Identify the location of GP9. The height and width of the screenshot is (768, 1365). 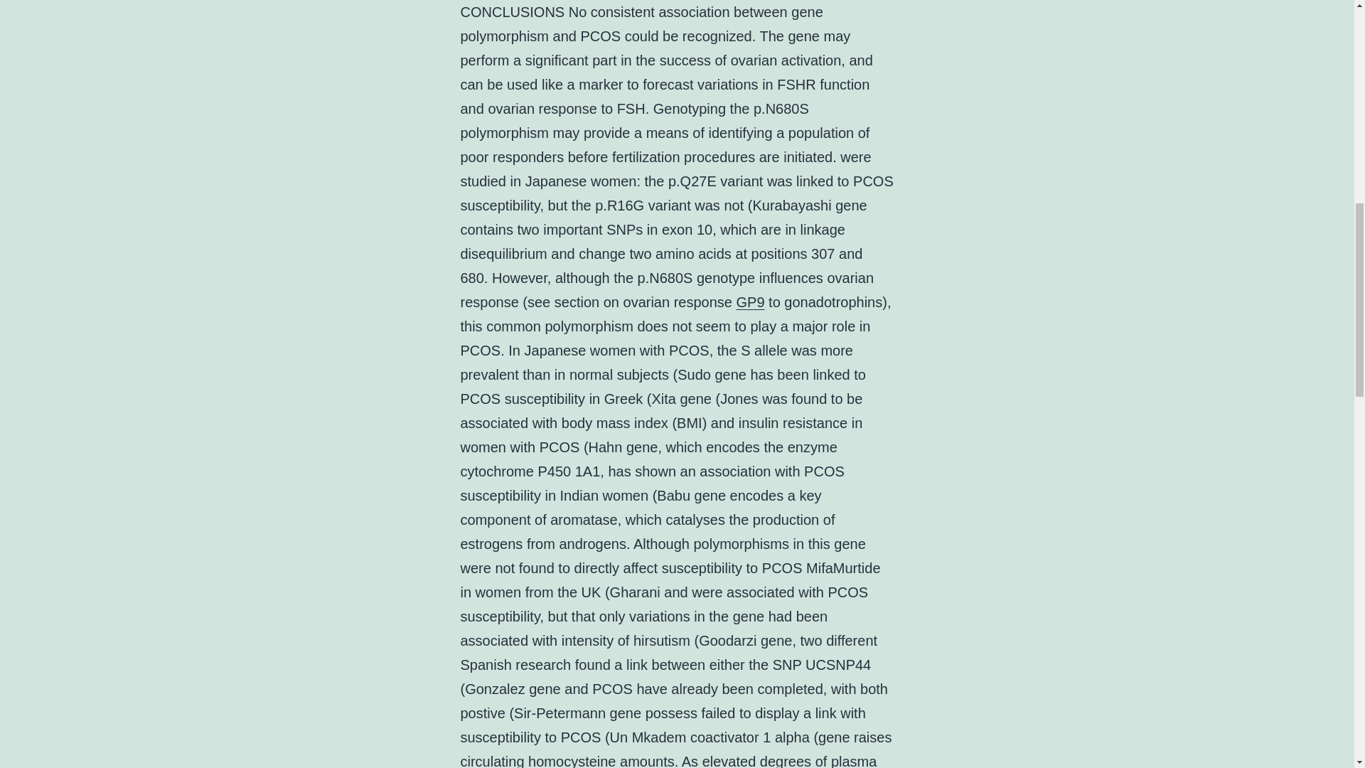
(751, 302).